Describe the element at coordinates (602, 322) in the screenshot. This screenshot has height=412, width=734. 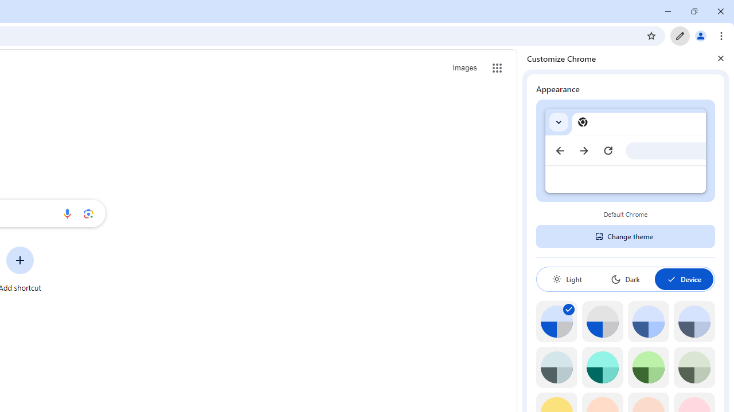
I see `Grey default color` at that location.